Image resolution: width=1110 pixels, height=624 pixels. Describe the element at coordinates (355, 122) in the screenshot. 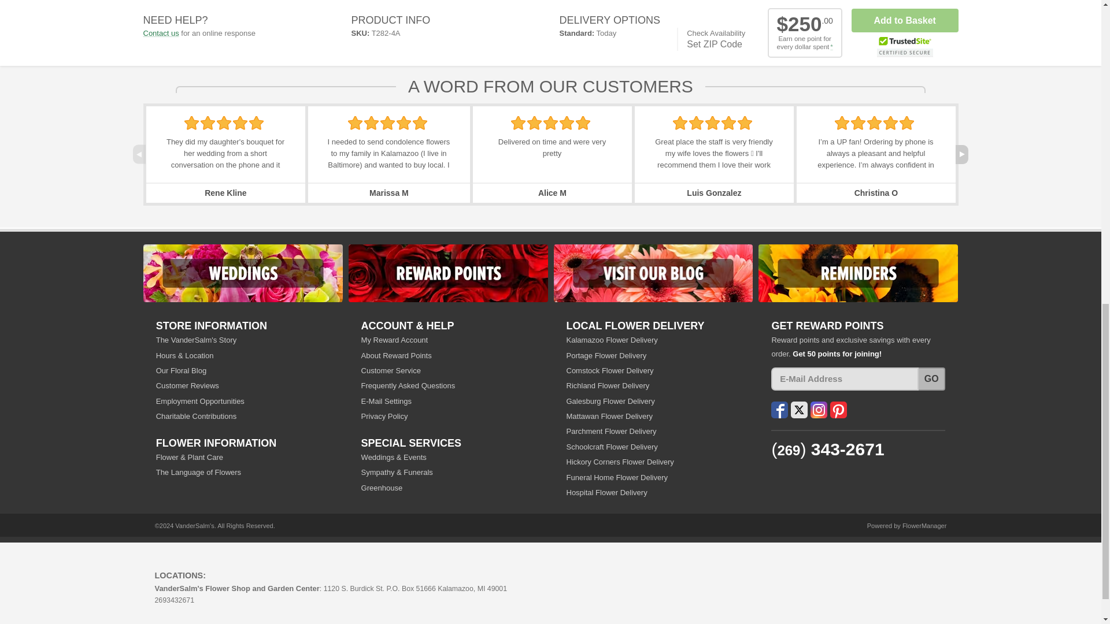

I see `Full Star` at that location.